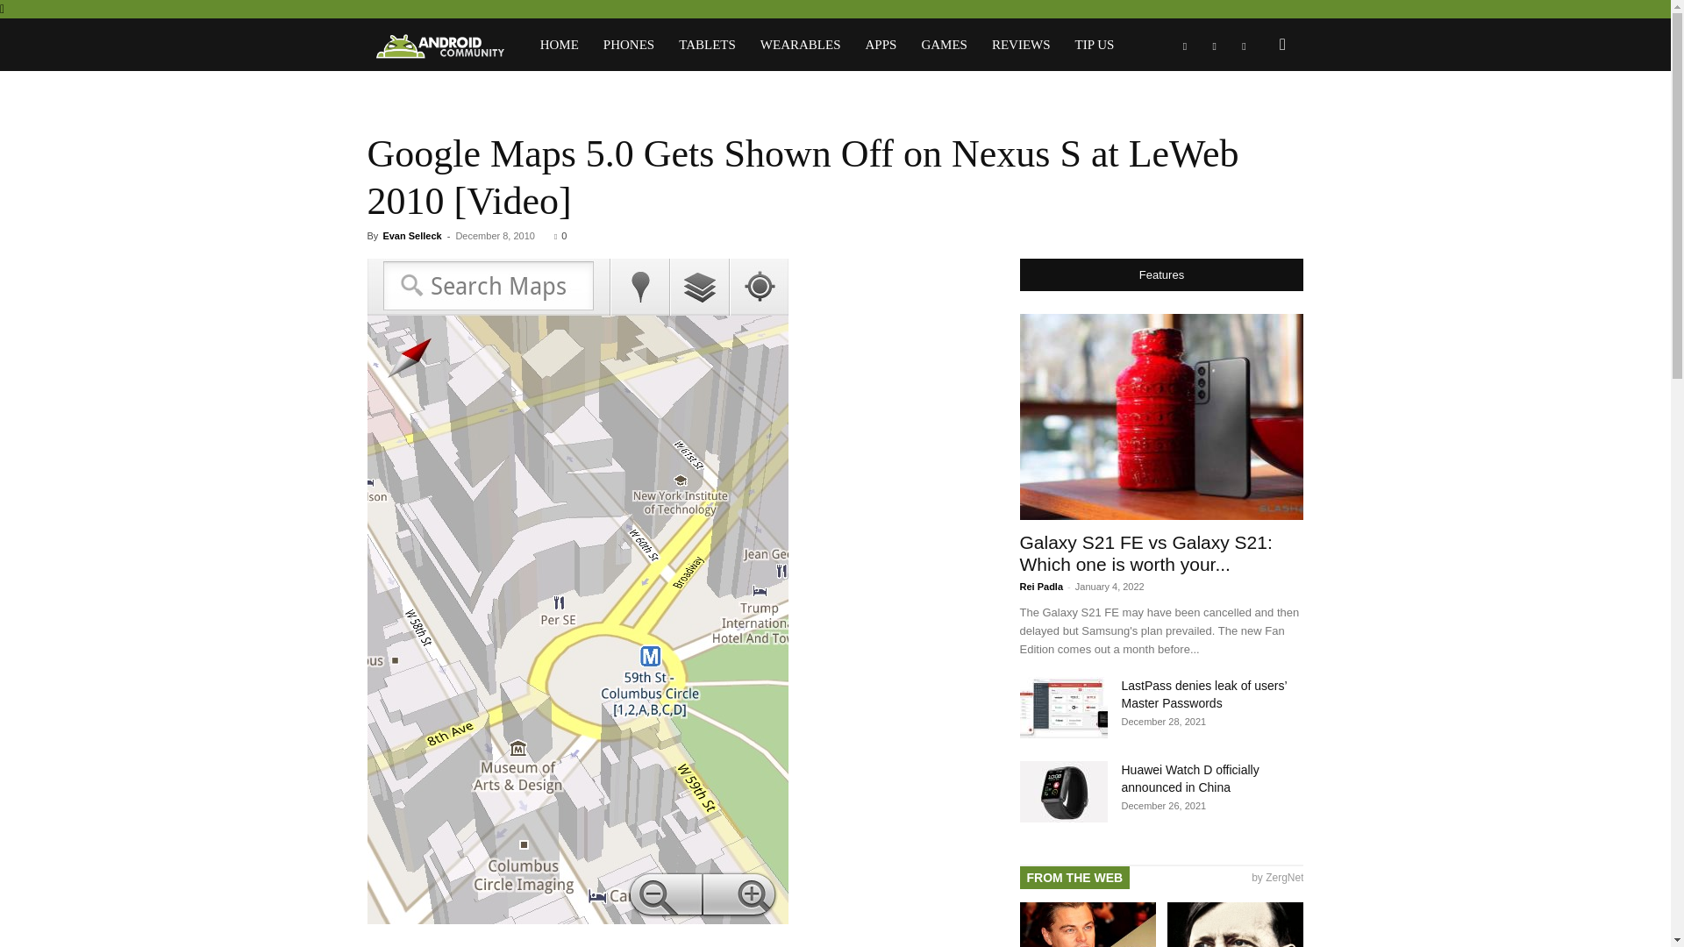  I want to click on Galaxy S21 FE vs Galaxy S21: Which one is worth your money, so click(1161, 416).